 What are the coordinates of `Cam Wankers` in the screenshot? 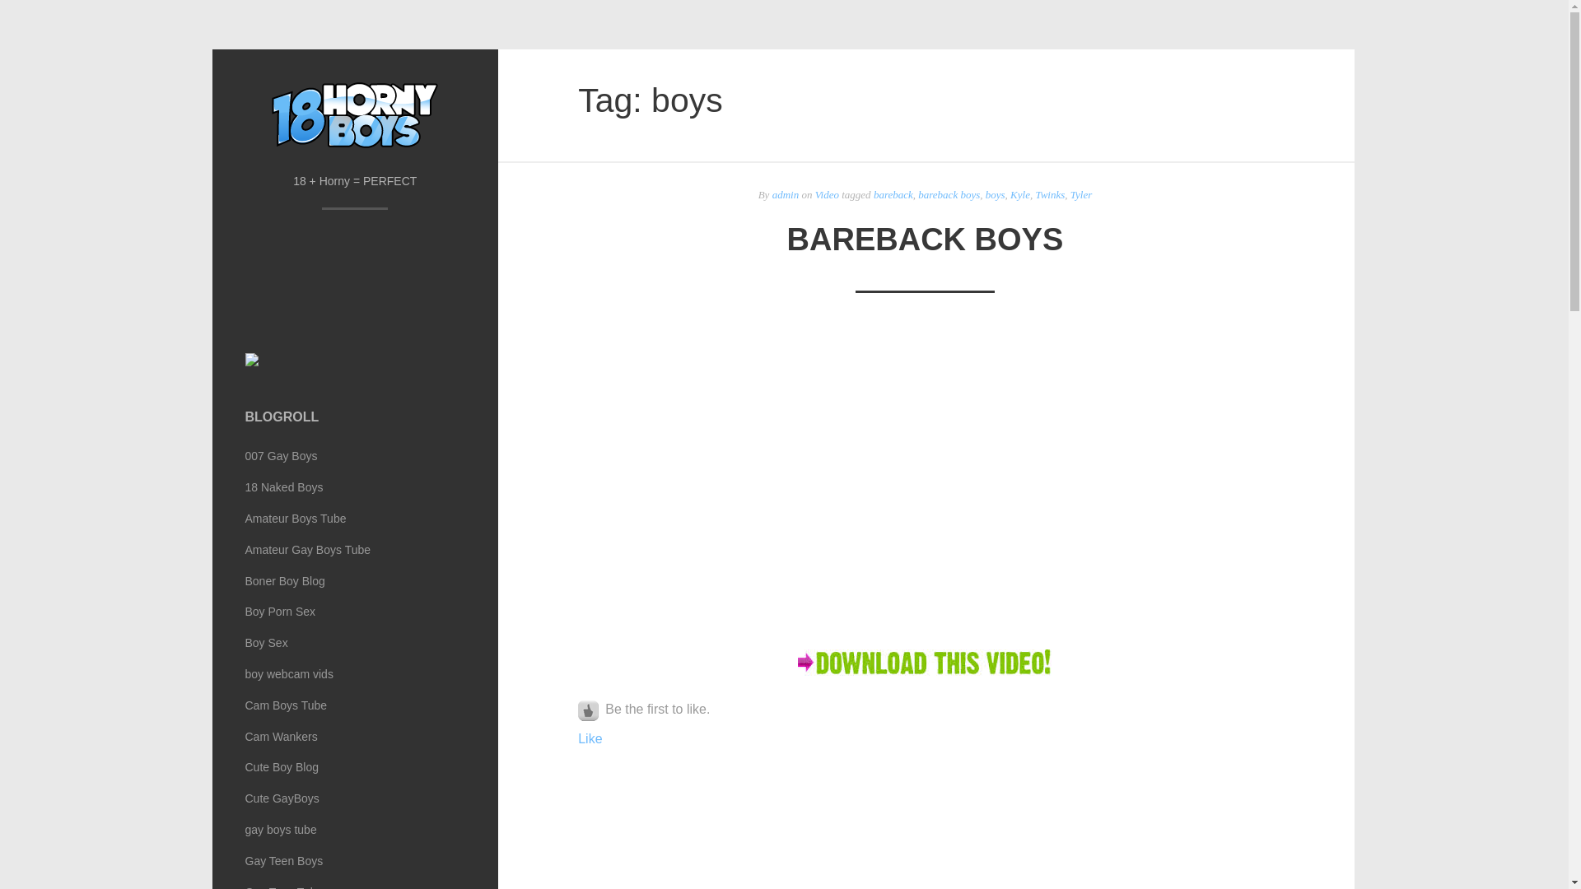 It's located at (356, 737).